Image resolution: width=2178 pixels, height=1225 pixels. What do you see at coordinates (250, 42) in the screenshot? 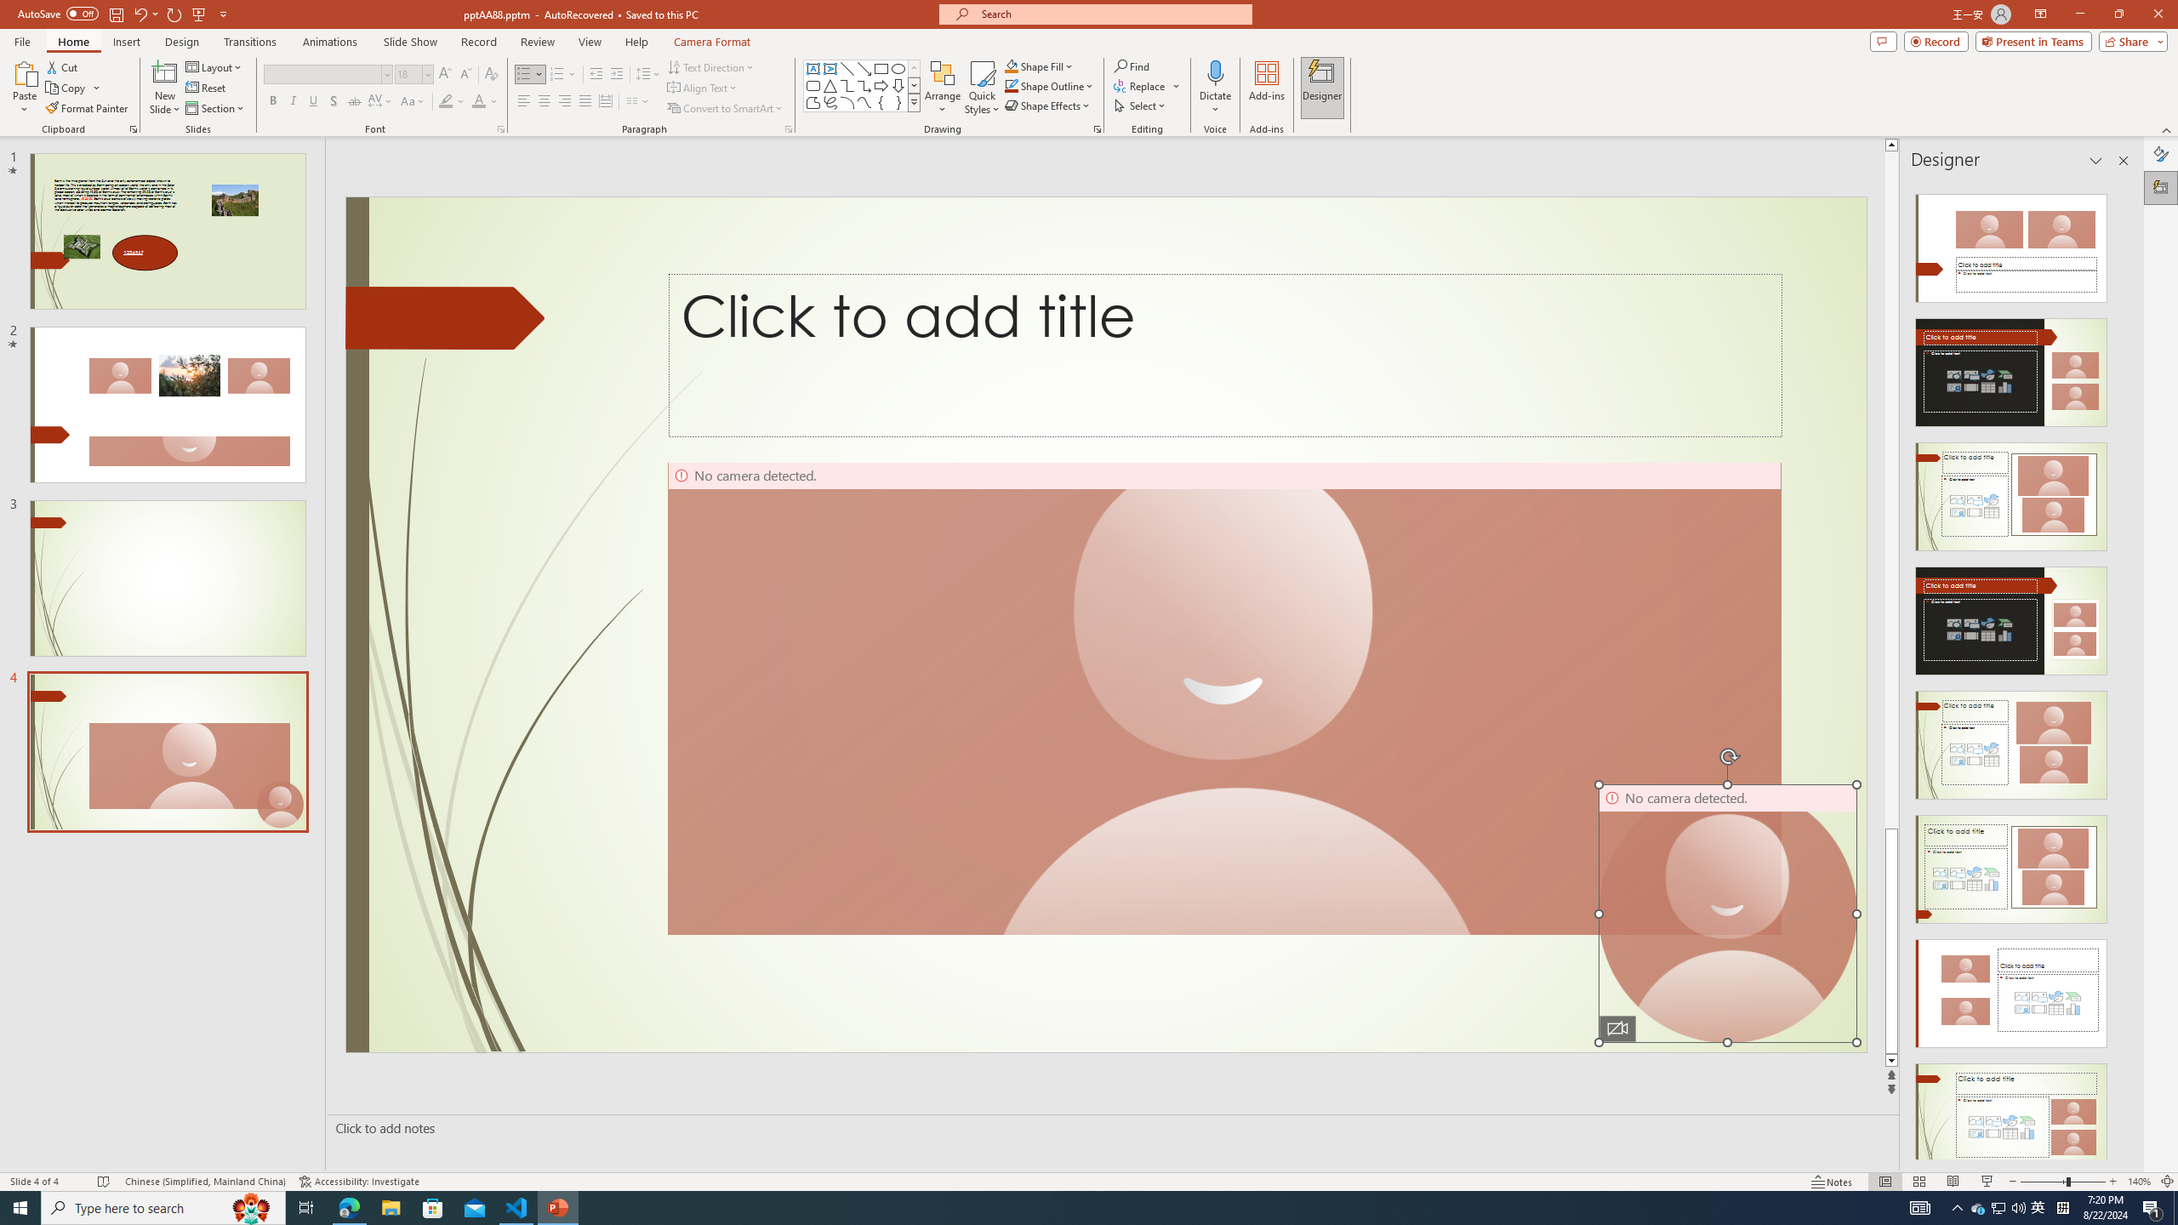
I see `Transitions` at bounding box center [250, 42].